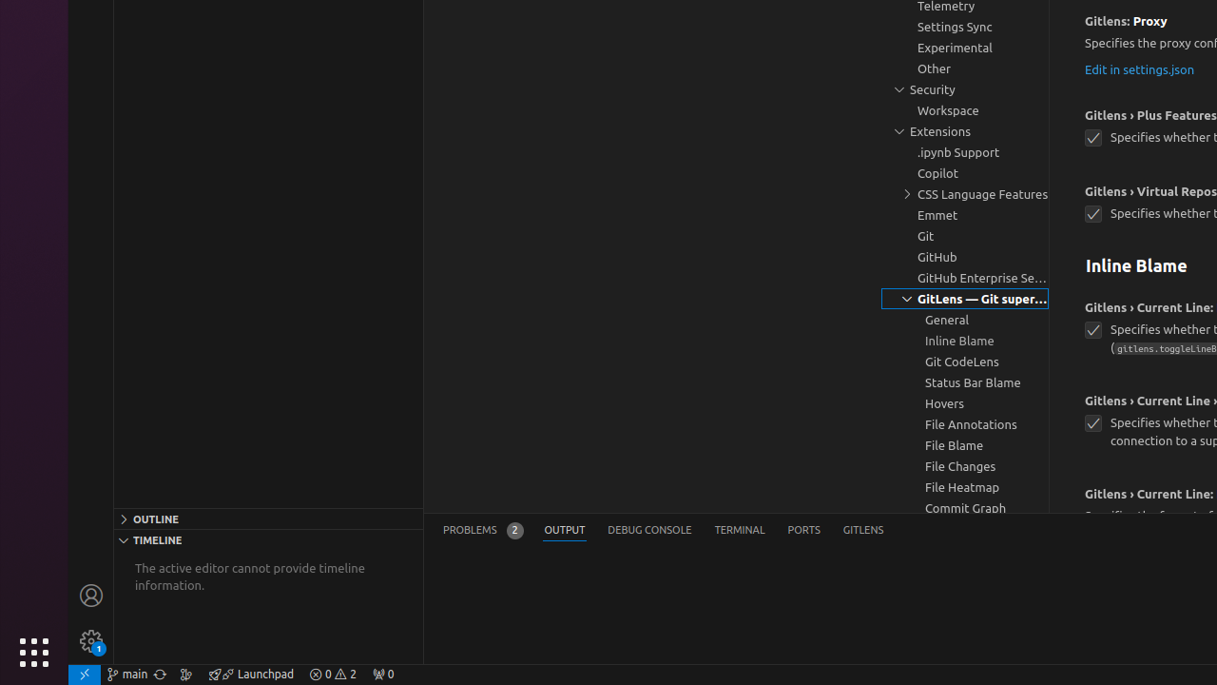  Describe the element at coordinates (85, 675) in the screenshot. I see `remote` at that location.